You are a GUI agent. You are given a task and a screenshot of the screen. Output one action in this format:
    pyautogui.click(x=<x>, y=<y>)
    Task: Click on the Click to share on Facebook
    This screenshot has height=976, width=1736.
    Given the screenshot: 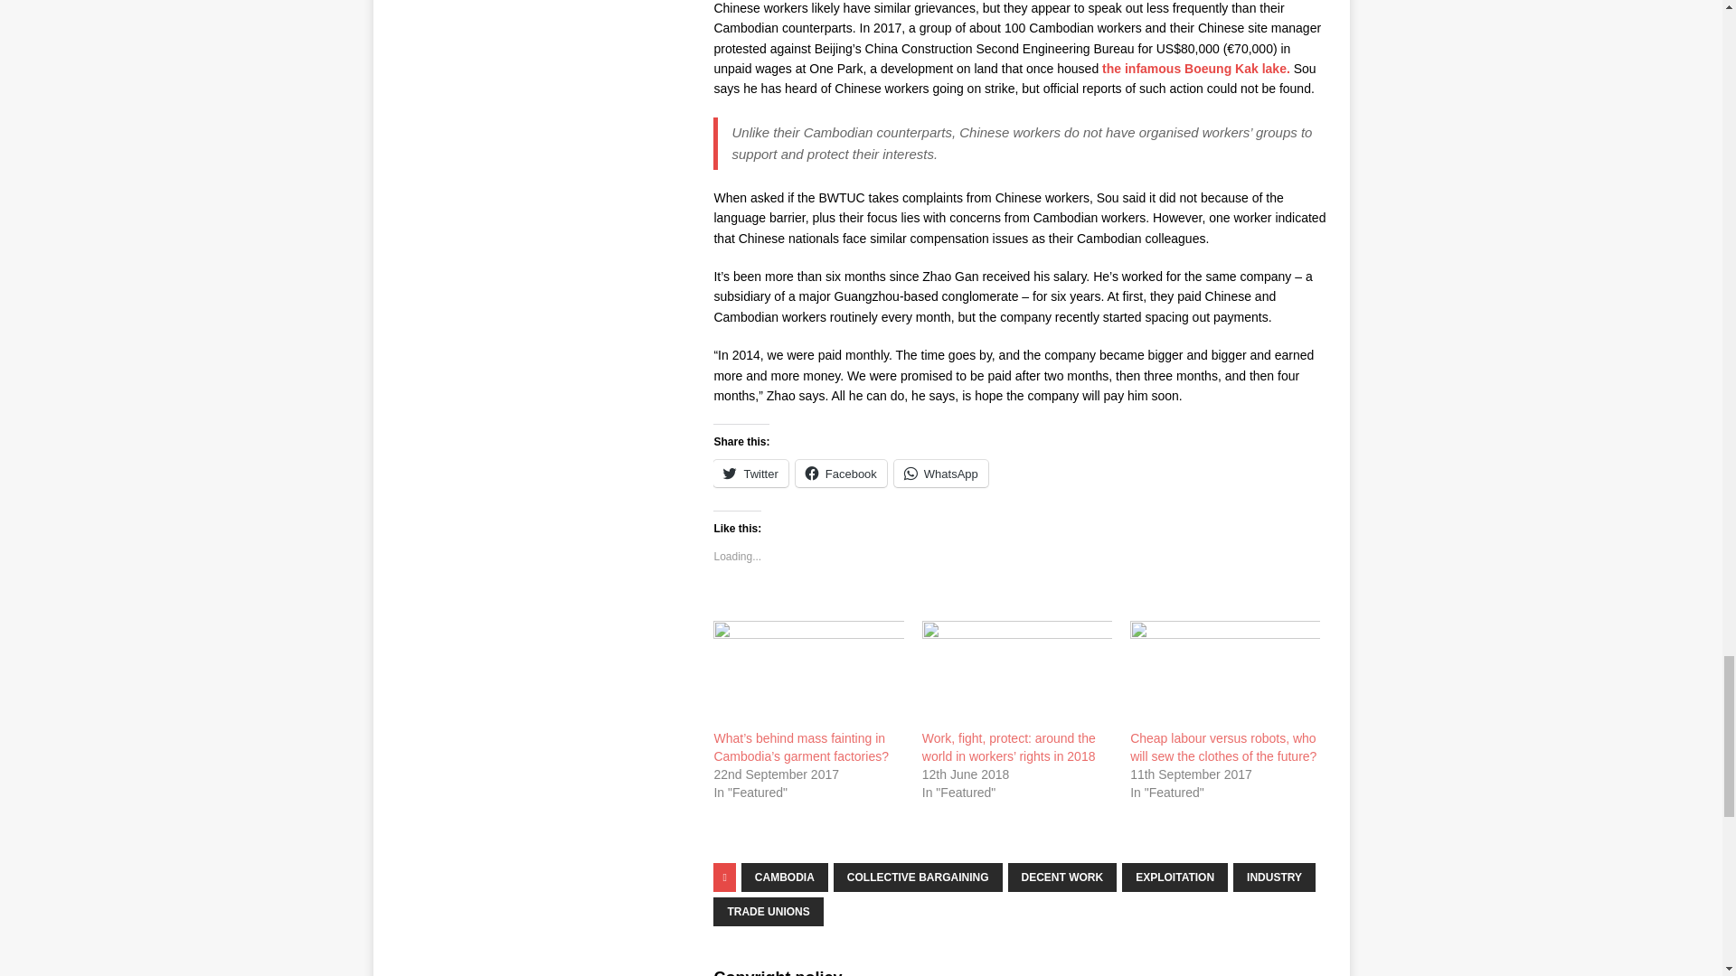 What is the action you would take?
    pyautogui.click(x=841, y=473)
    